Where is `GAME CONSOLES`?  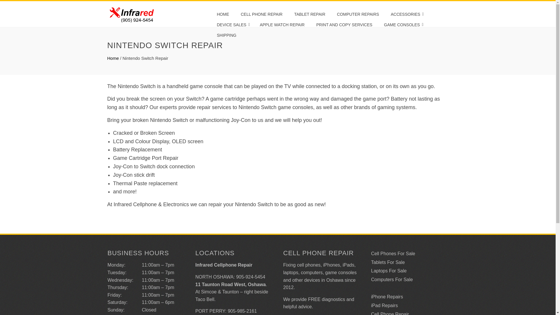 GAME CONSOLES is located at coordinates (403, 24).